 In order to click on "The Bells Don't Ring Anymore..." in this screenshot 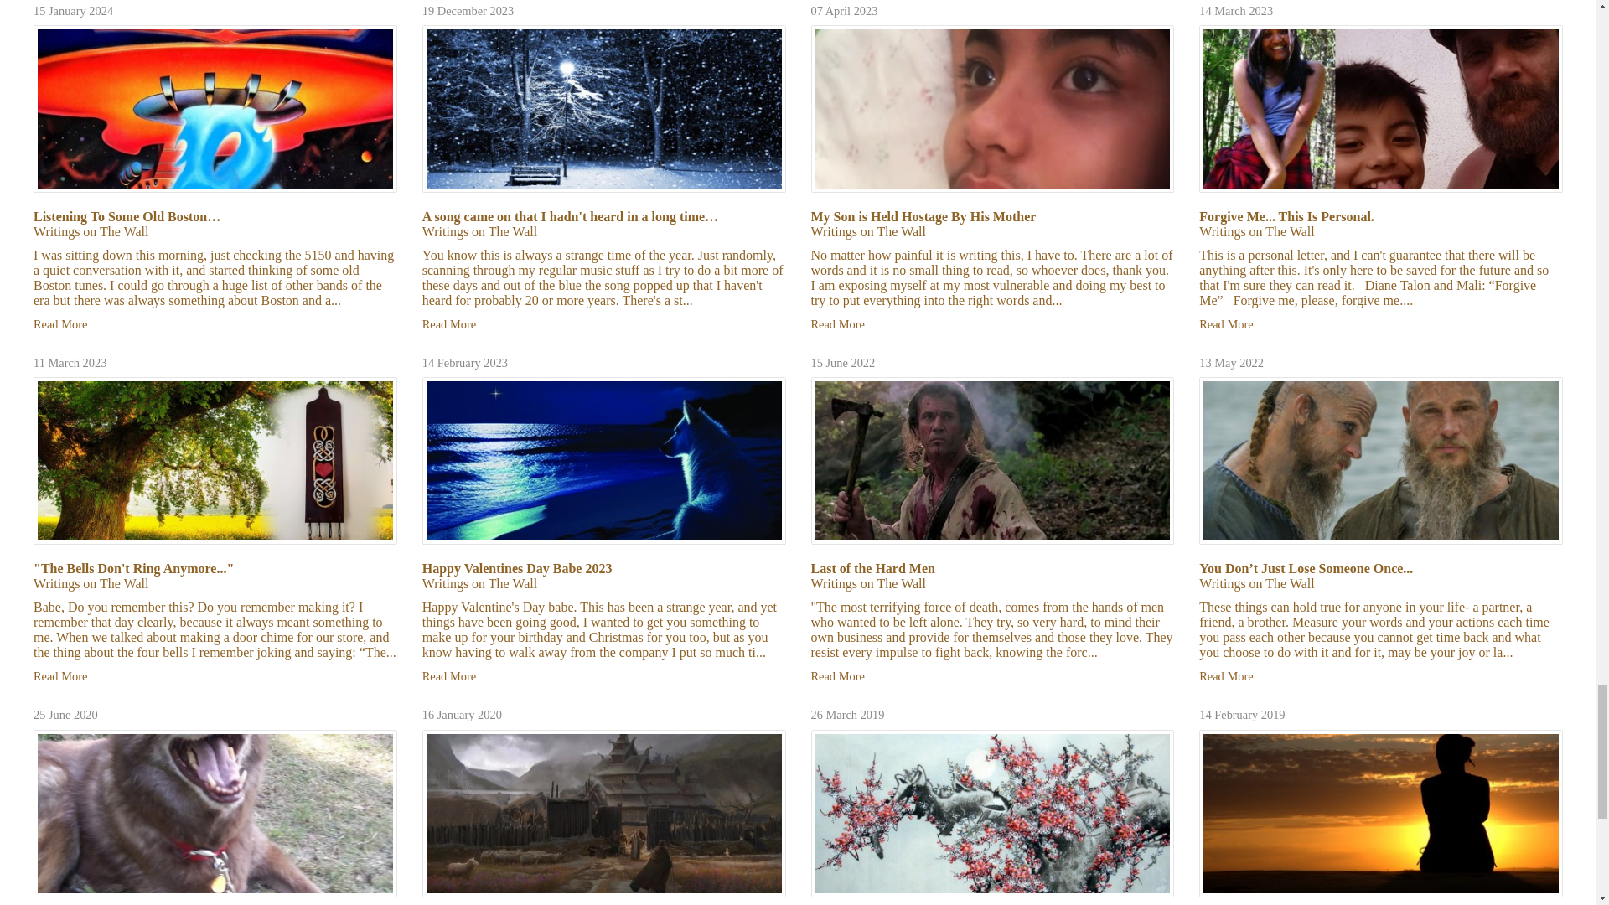, I will do `click(133, 568)`.